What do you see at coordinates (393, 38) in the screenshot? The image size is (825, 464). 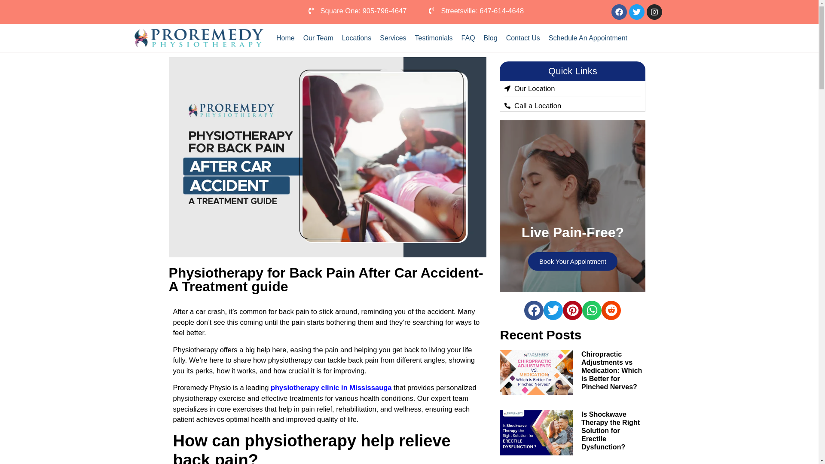 I see `Services` at bounding box center [393, 38].